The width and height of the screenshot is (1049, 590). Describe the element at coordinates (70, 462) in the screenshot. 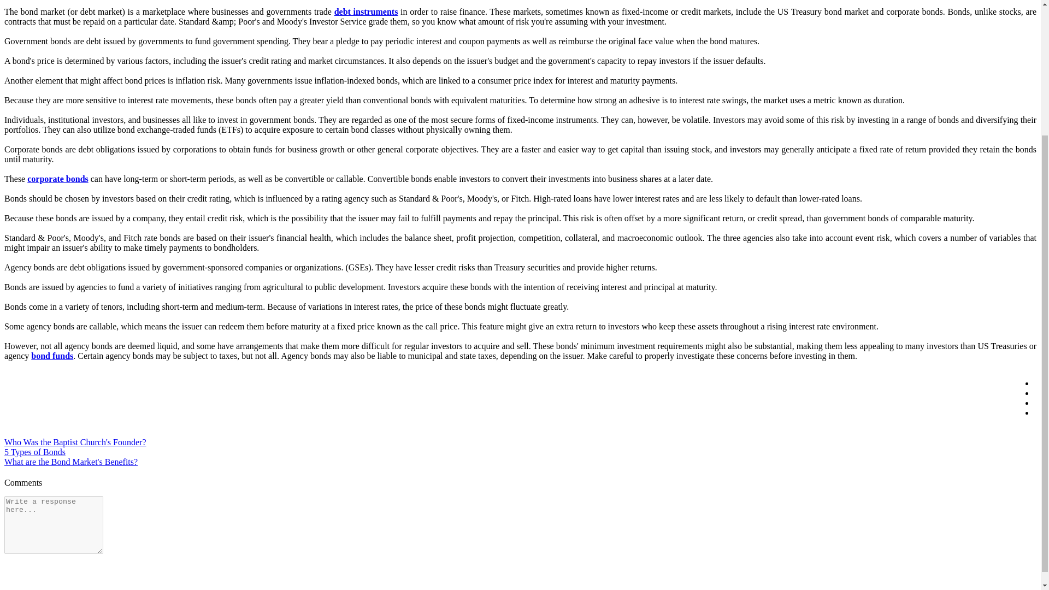

I see `What are the Bond Market's Benefits?` at that location.